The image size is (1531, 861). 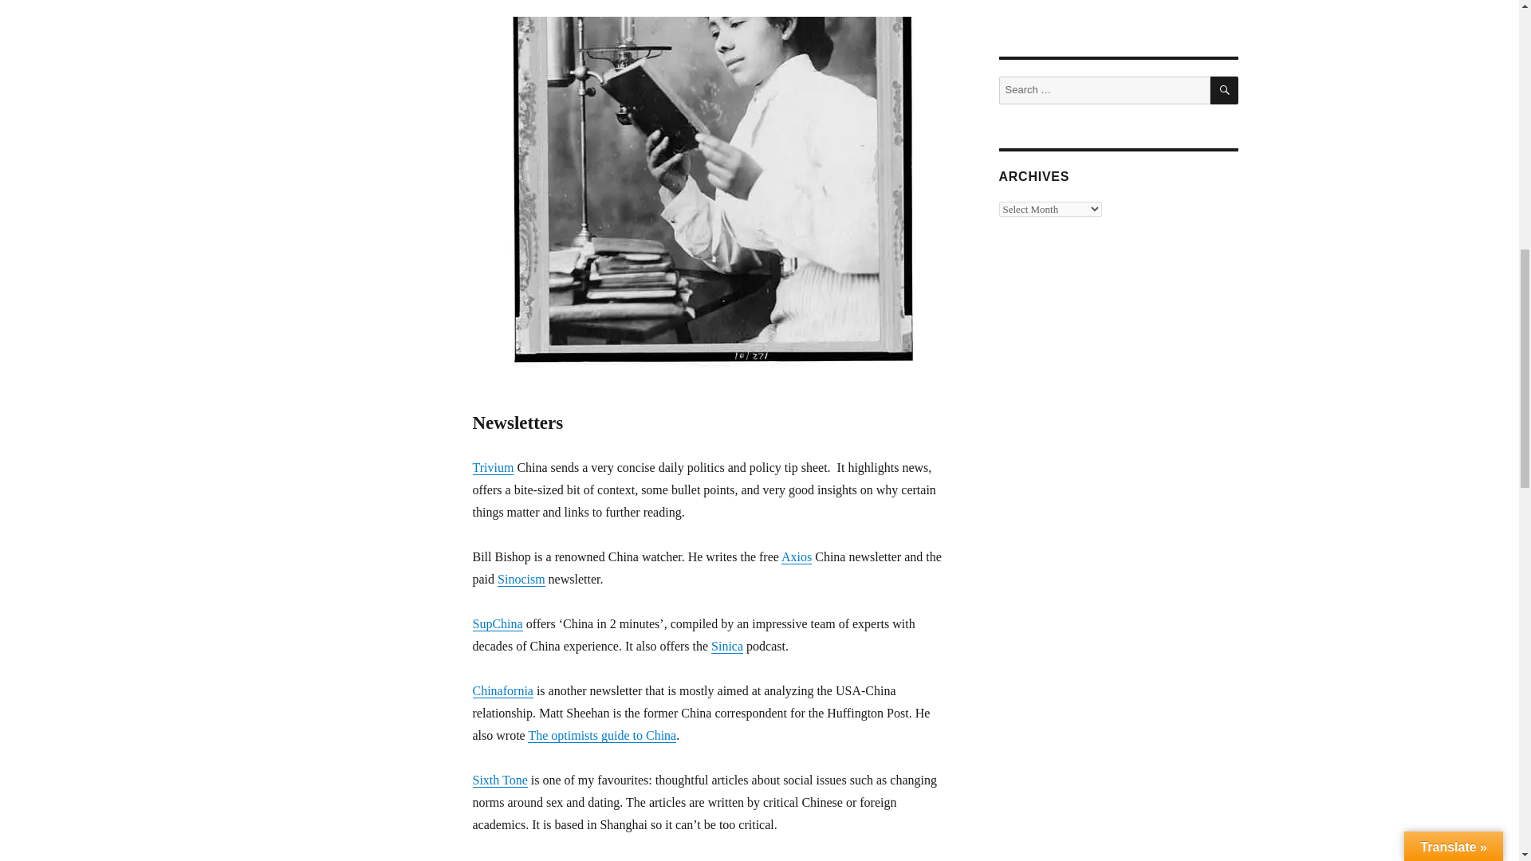 I want to click on Axios, so click(x=796, y=556).